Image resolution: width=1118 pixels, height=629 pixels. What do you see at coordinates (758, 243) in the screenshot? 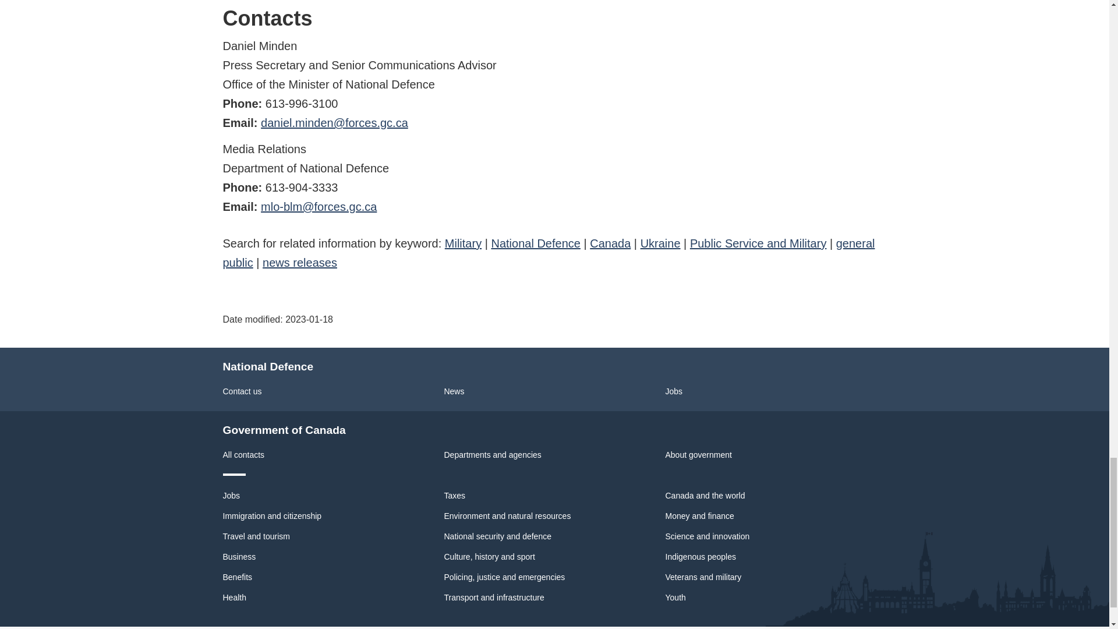
I see `Public Service and Military` at bounding box center [758, 243].